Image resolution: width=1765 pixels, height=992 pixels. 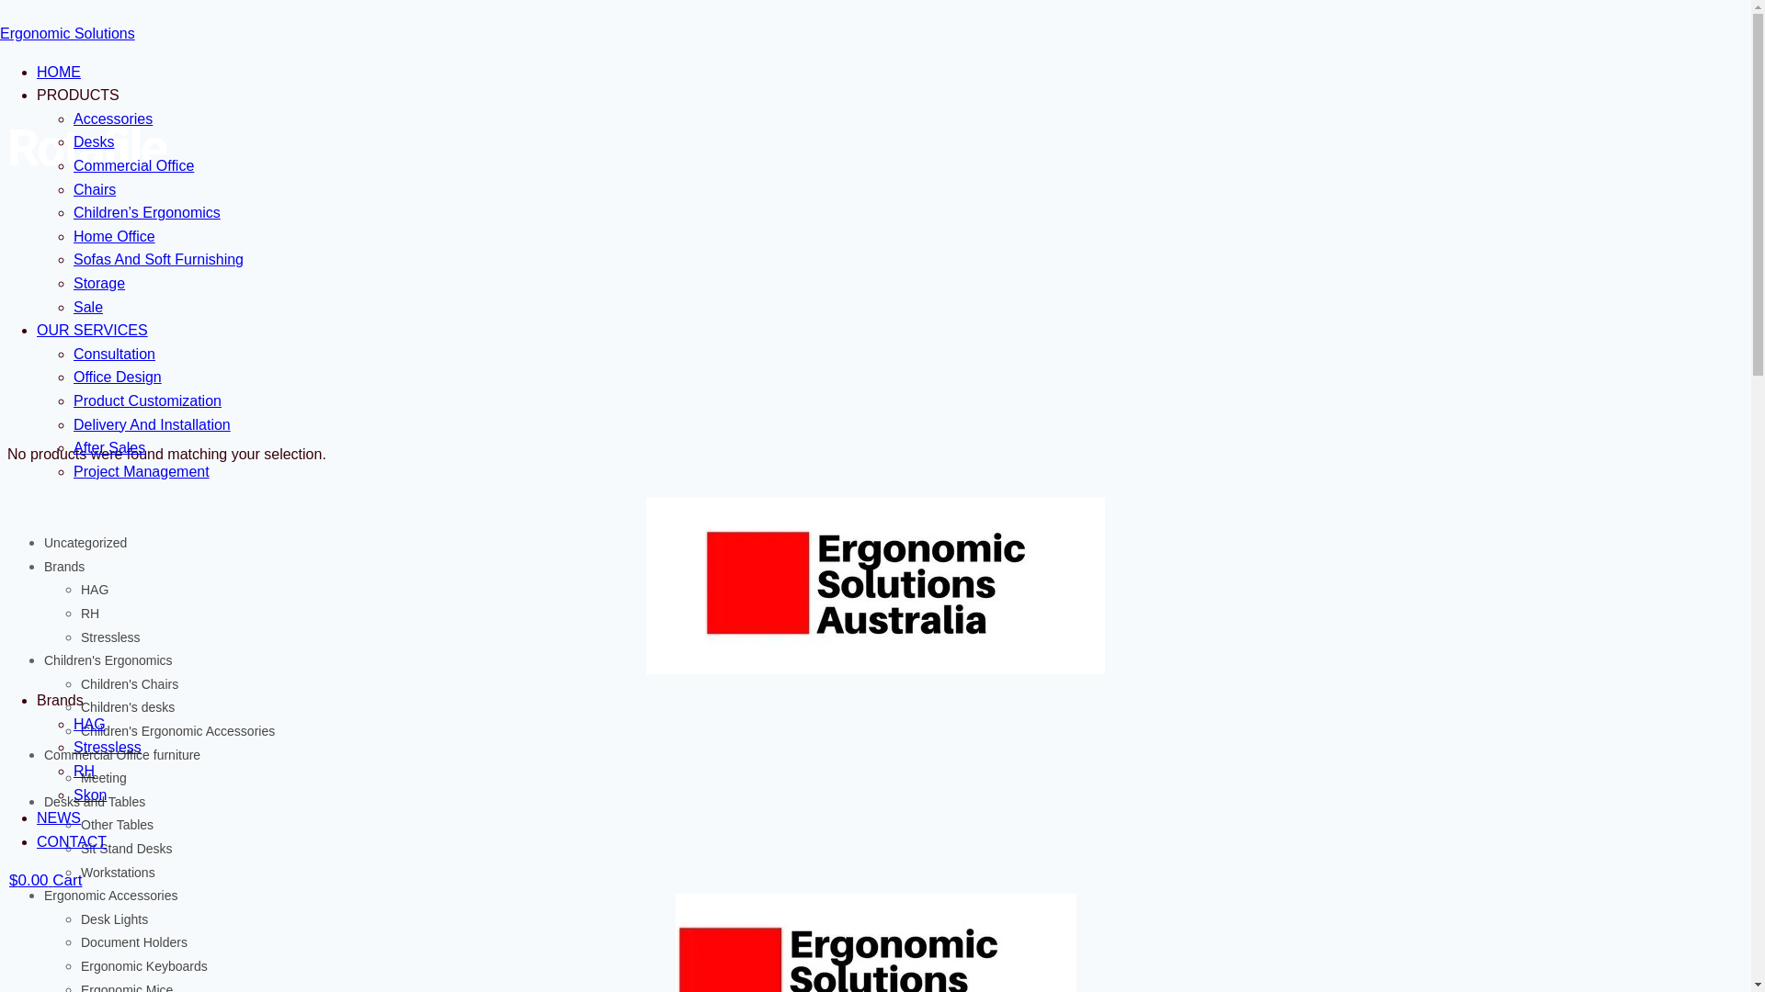 I want to click on HOME, so click(x=59, y=72).